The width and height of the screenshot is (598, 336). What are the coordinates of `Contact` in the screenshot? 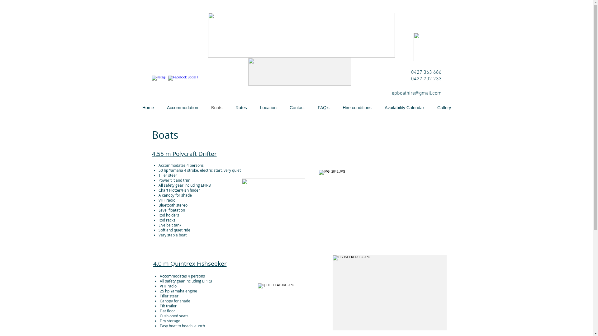 It's located at (297, 108).